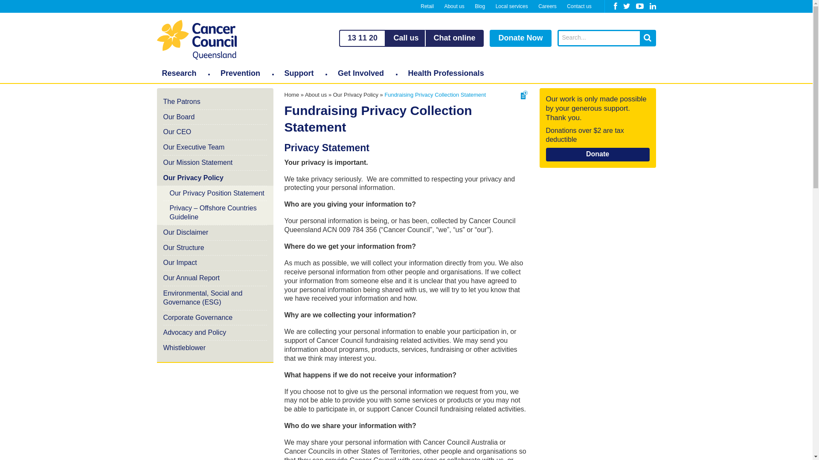 This screenshot has height=460, width=819. I want to click on Our Impact, so click(215, 262).